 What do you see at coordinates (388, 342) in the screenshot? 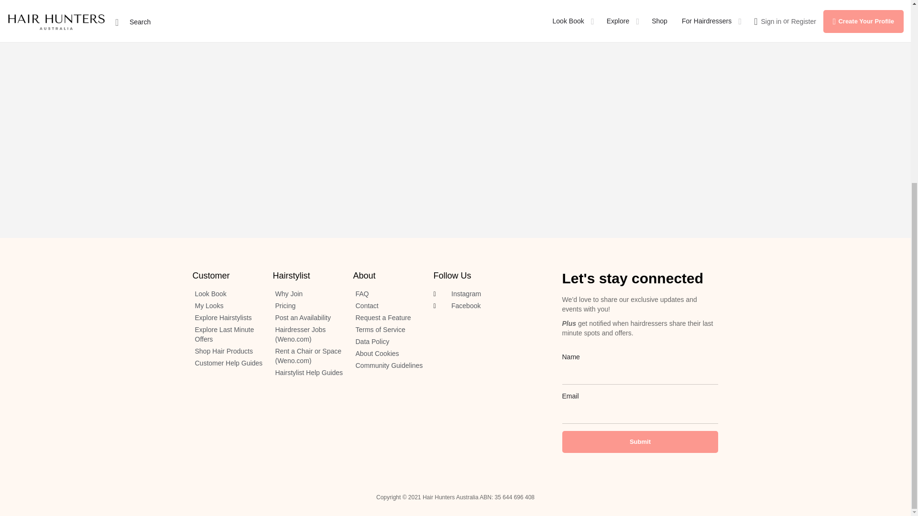
I see `Data Policy` at bounding box center [388, 342].